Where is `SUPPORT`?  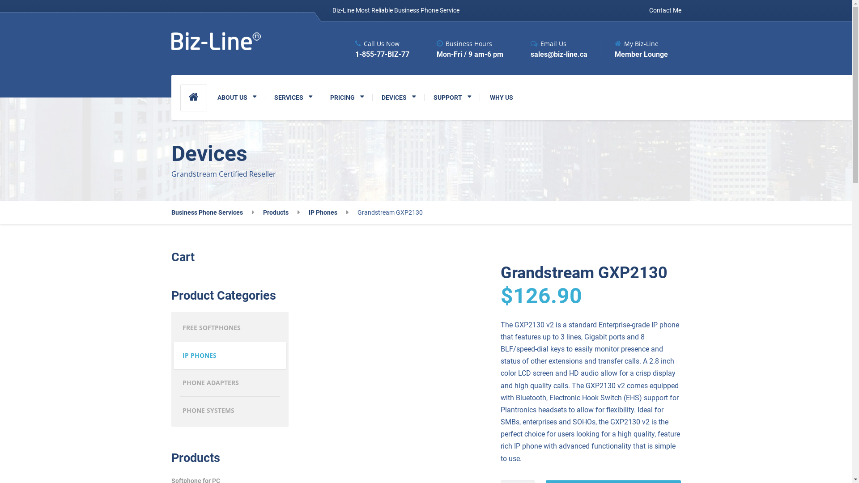
SUPPORT is located at coordinates (452, 97).